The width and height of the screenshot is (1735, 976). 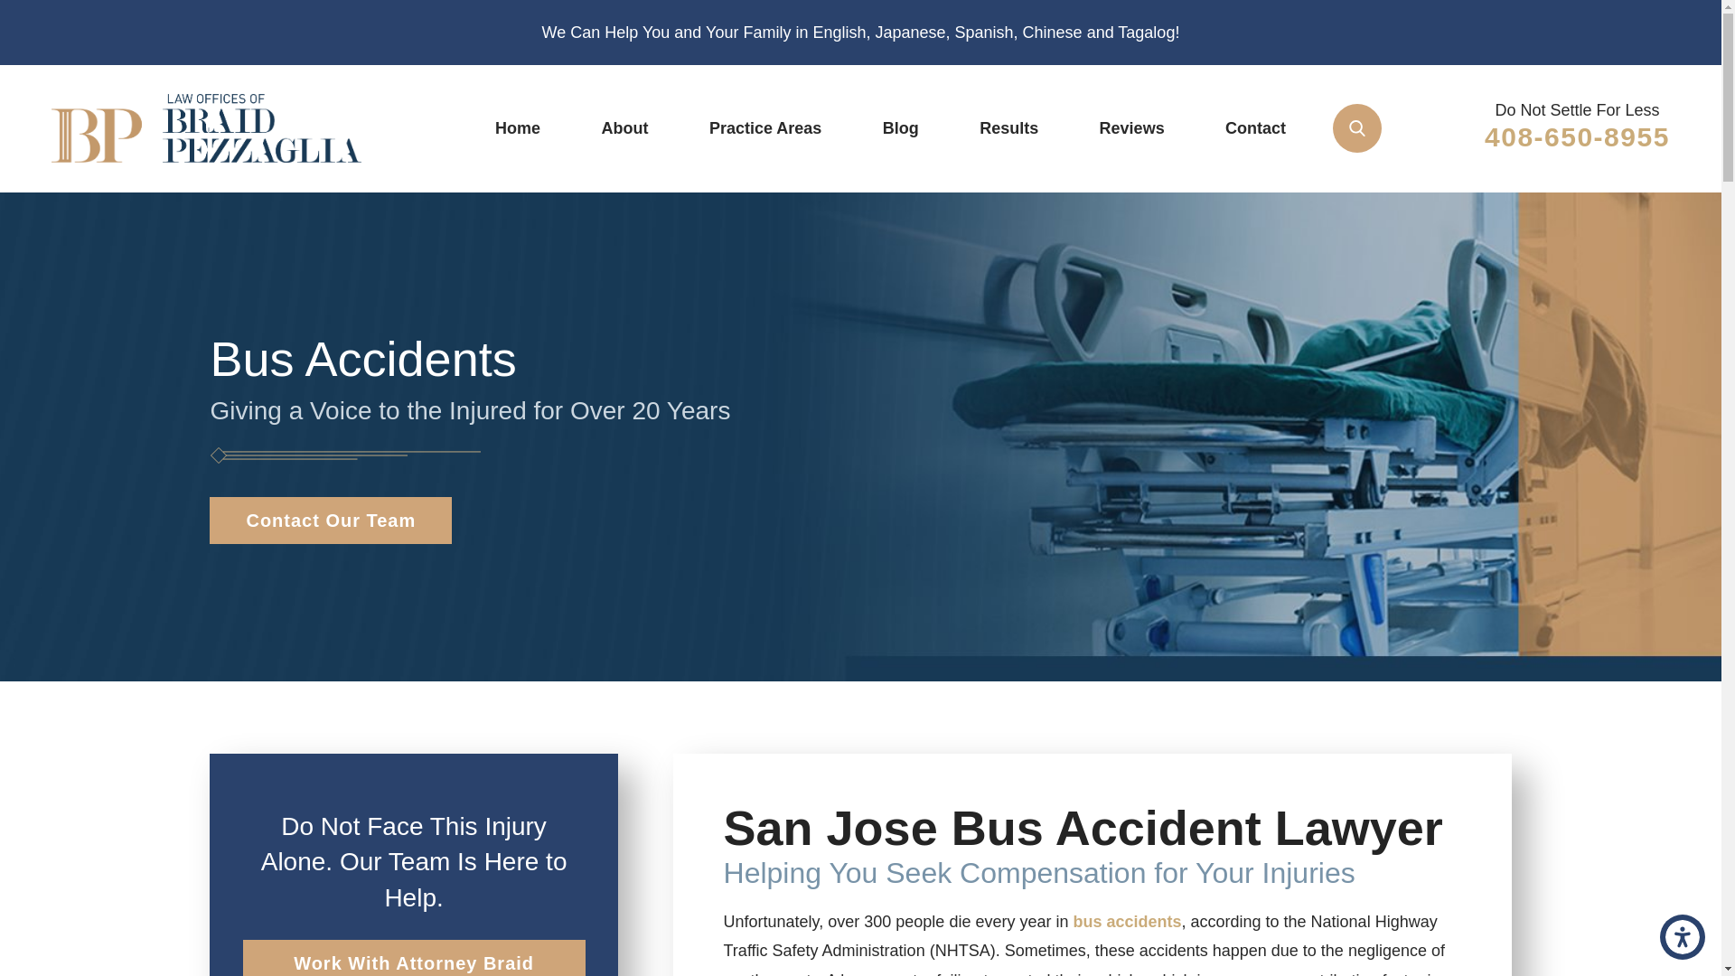 What do you see at coordinates (1008, 128) in the screenshot?
I see `Results` at bounding box center [1008, 128].